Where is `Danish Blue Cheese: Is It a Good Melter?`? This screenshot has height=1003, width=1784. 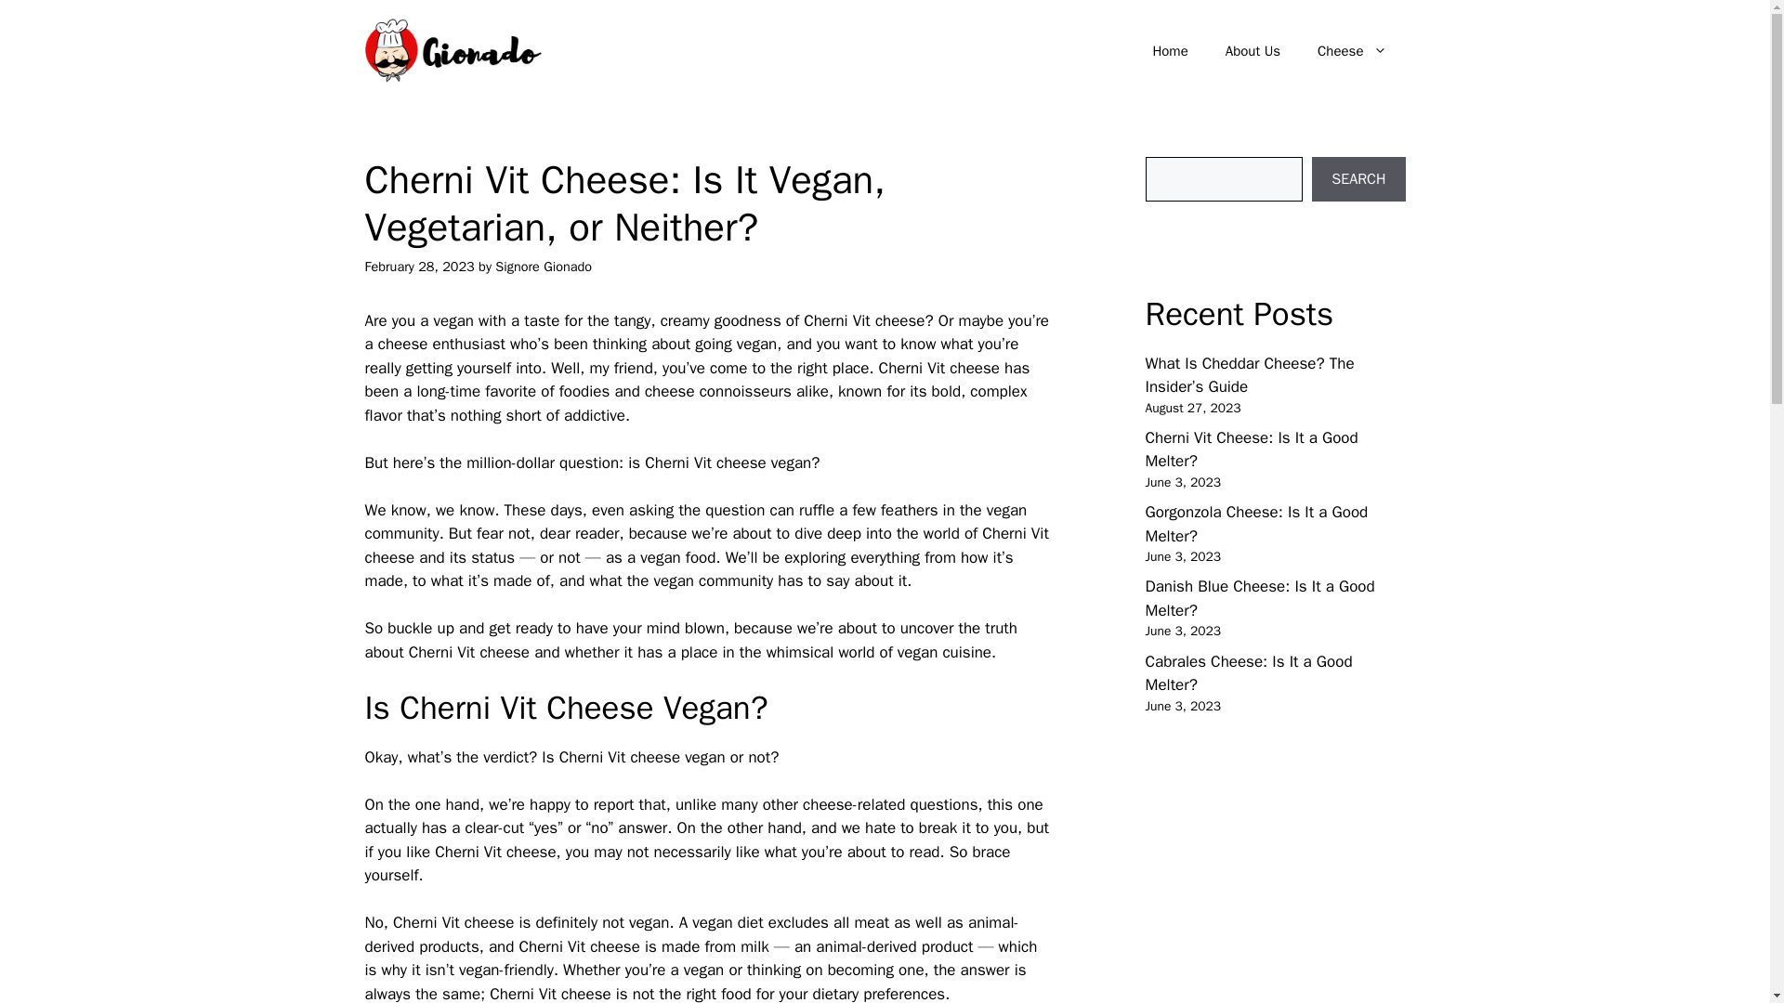 Danish Blue Cheese: Is It a Good Melter? is located at coordinates (1259, 598).